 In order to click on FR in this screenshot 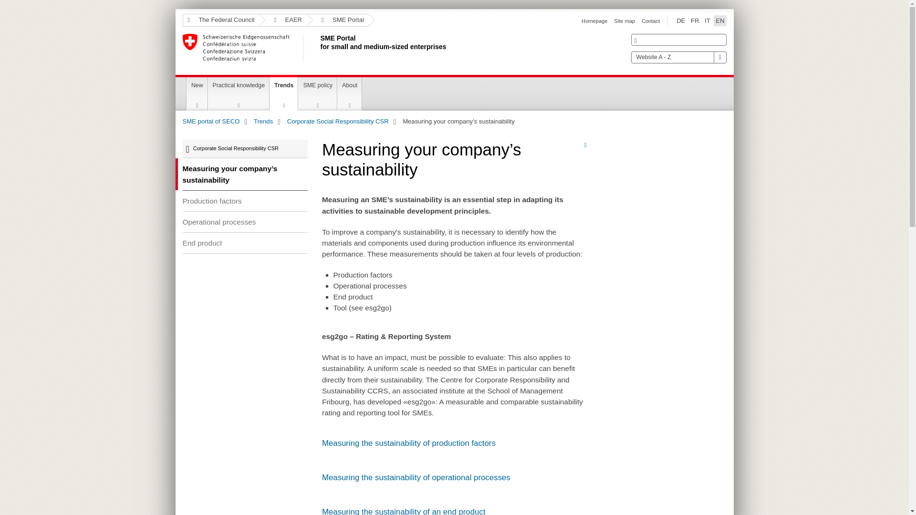, I will do `click(695, 21)`.